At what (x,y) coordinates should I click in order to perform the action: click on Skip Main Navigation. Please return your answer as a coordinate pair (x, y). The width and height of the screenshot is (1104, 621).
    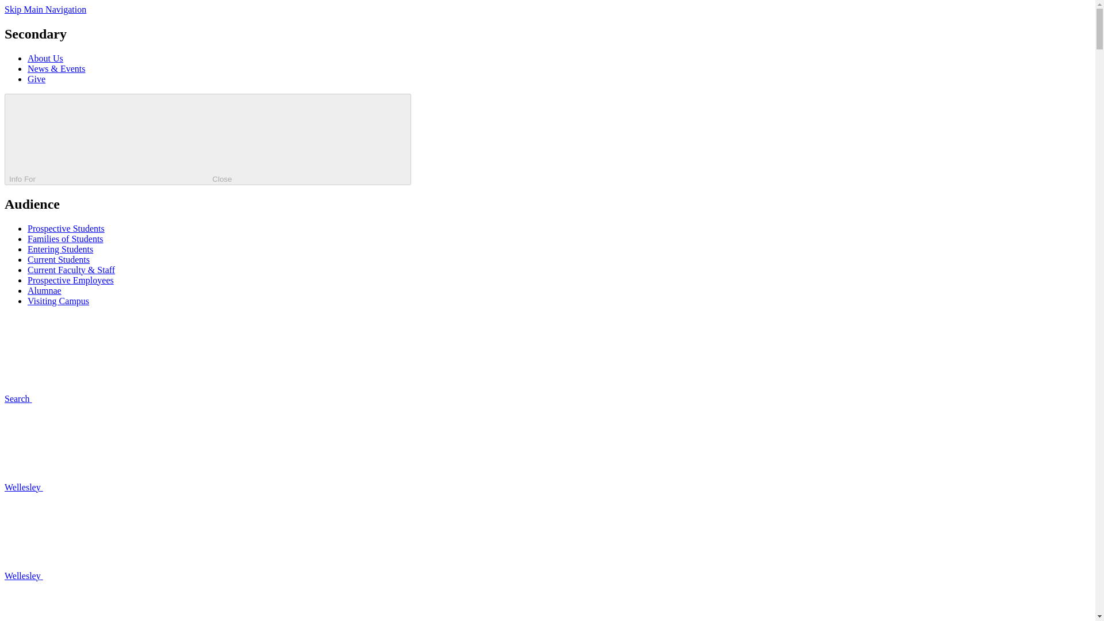
    Looking at the image, I should click on (45, 9).